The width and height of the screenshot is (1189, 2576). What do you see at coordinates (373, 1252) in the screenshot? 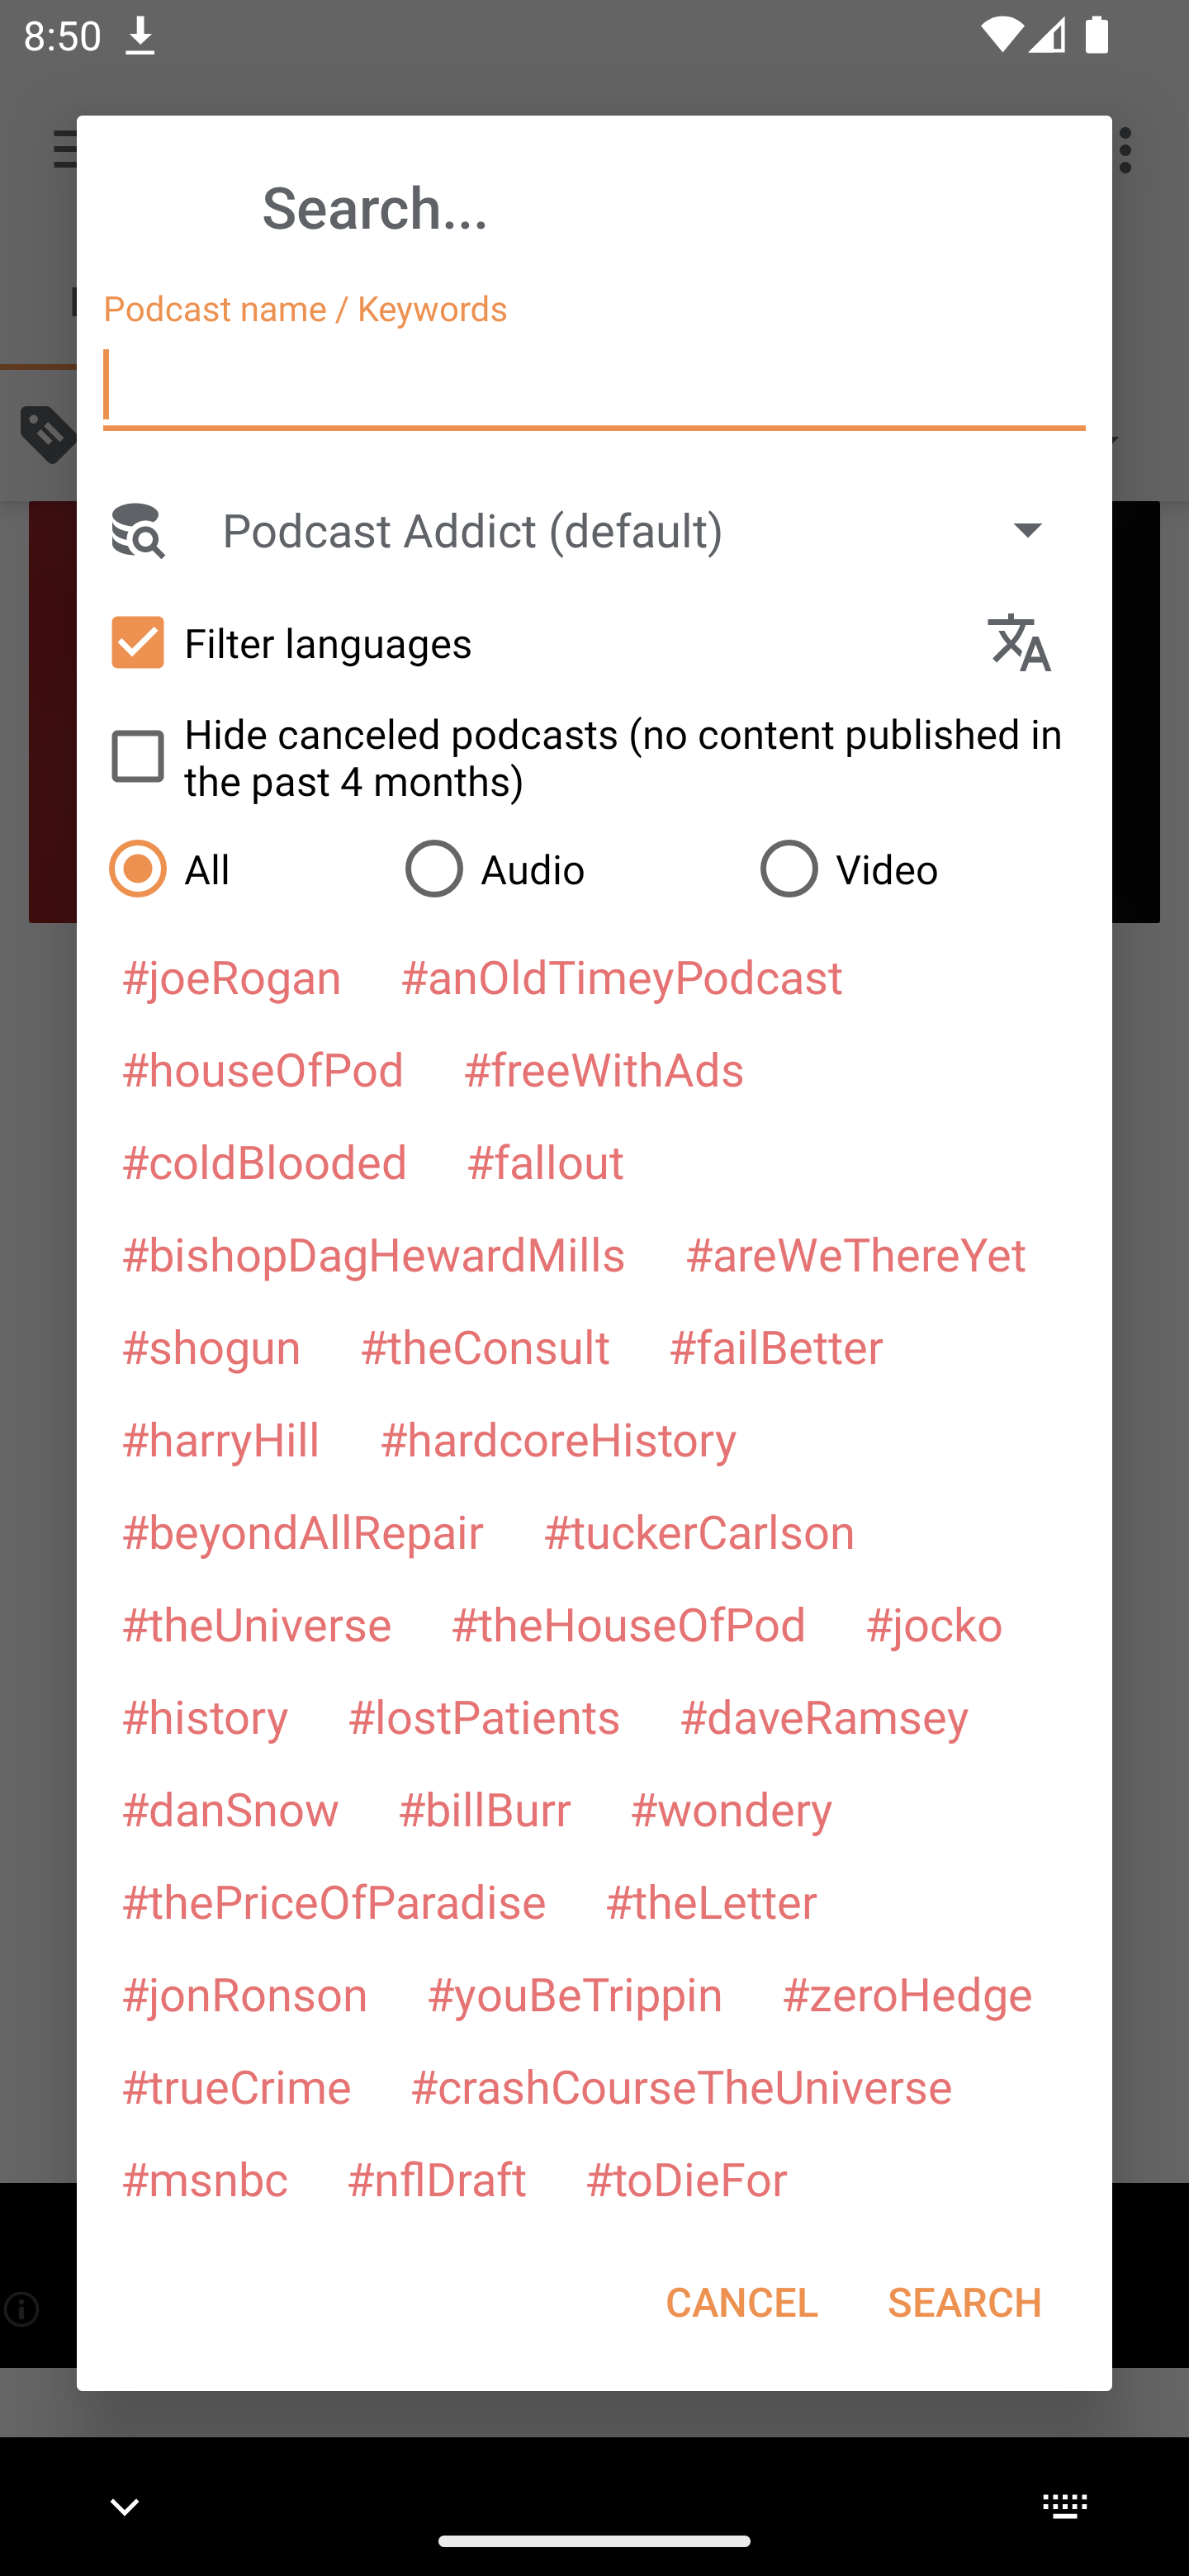
I see `#bishopDagHewardMills` at bounding box center [373, 1252].